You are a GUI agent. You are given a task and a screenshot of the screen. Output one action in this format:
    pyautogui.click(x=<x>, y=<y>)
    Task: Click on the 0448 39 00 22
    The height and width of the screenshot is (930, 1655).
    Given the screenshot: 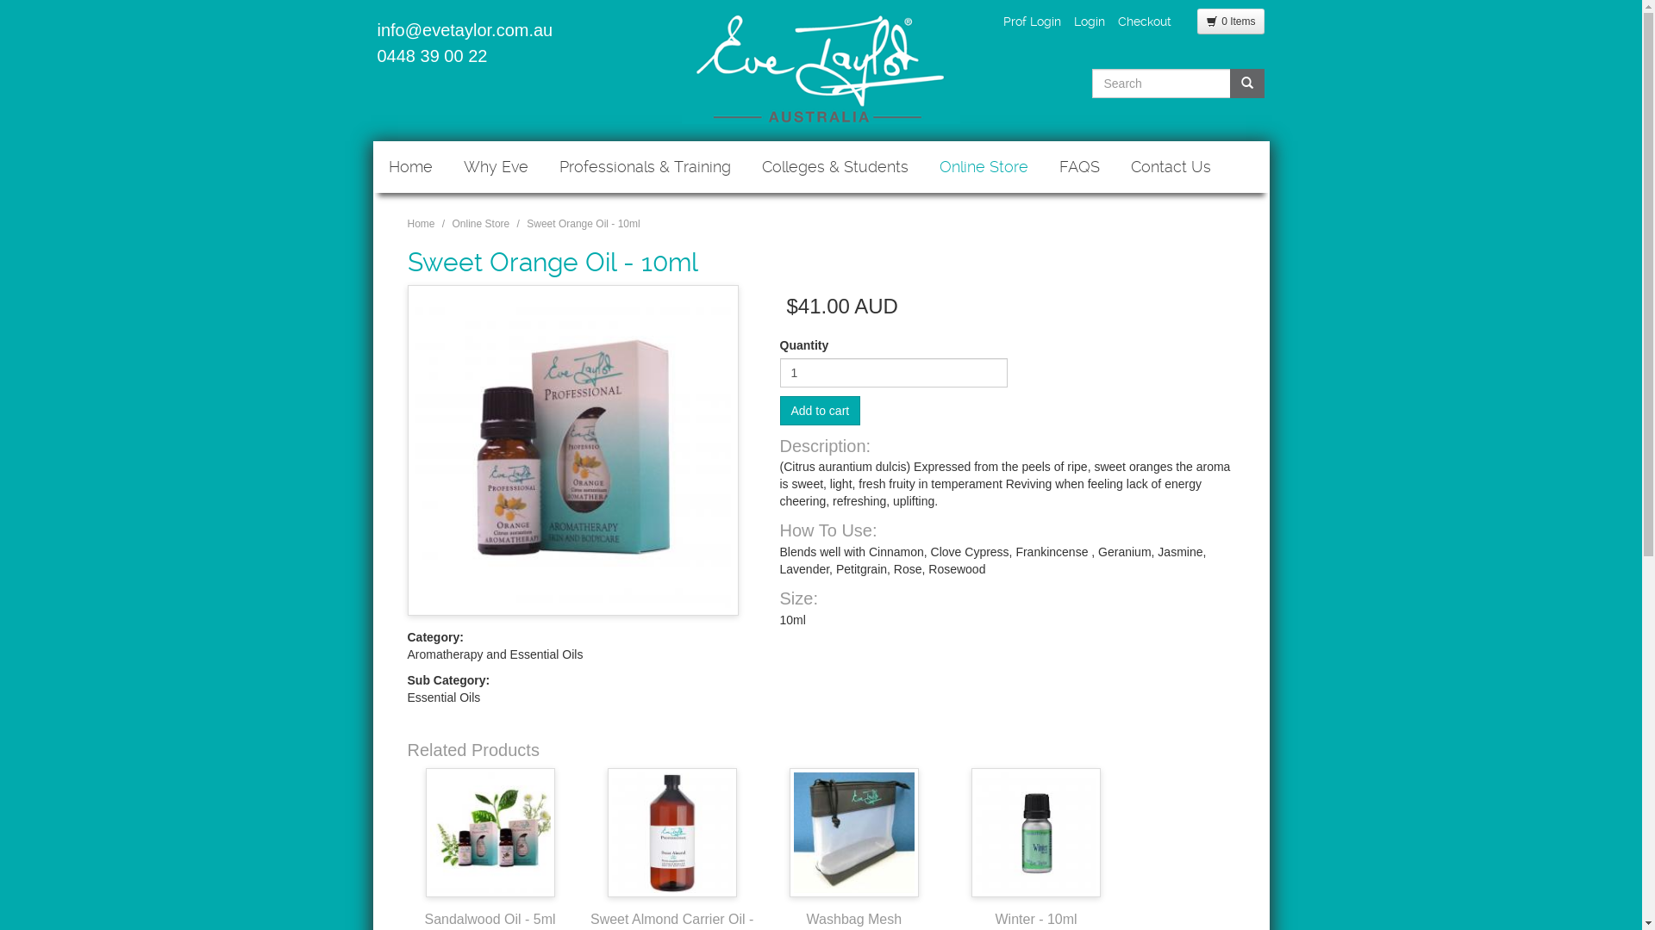 What is the action you would take?
    pyautogui.click(x=433, y=56)
    